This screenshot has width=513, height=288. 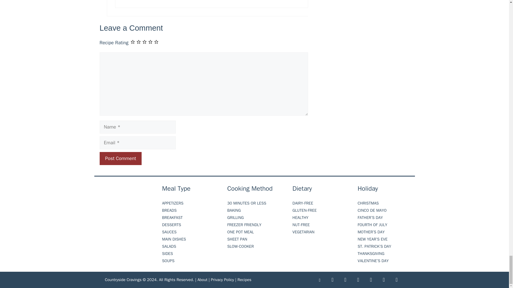 I want to click on Blog Lovin', so click(x=319, y=280).